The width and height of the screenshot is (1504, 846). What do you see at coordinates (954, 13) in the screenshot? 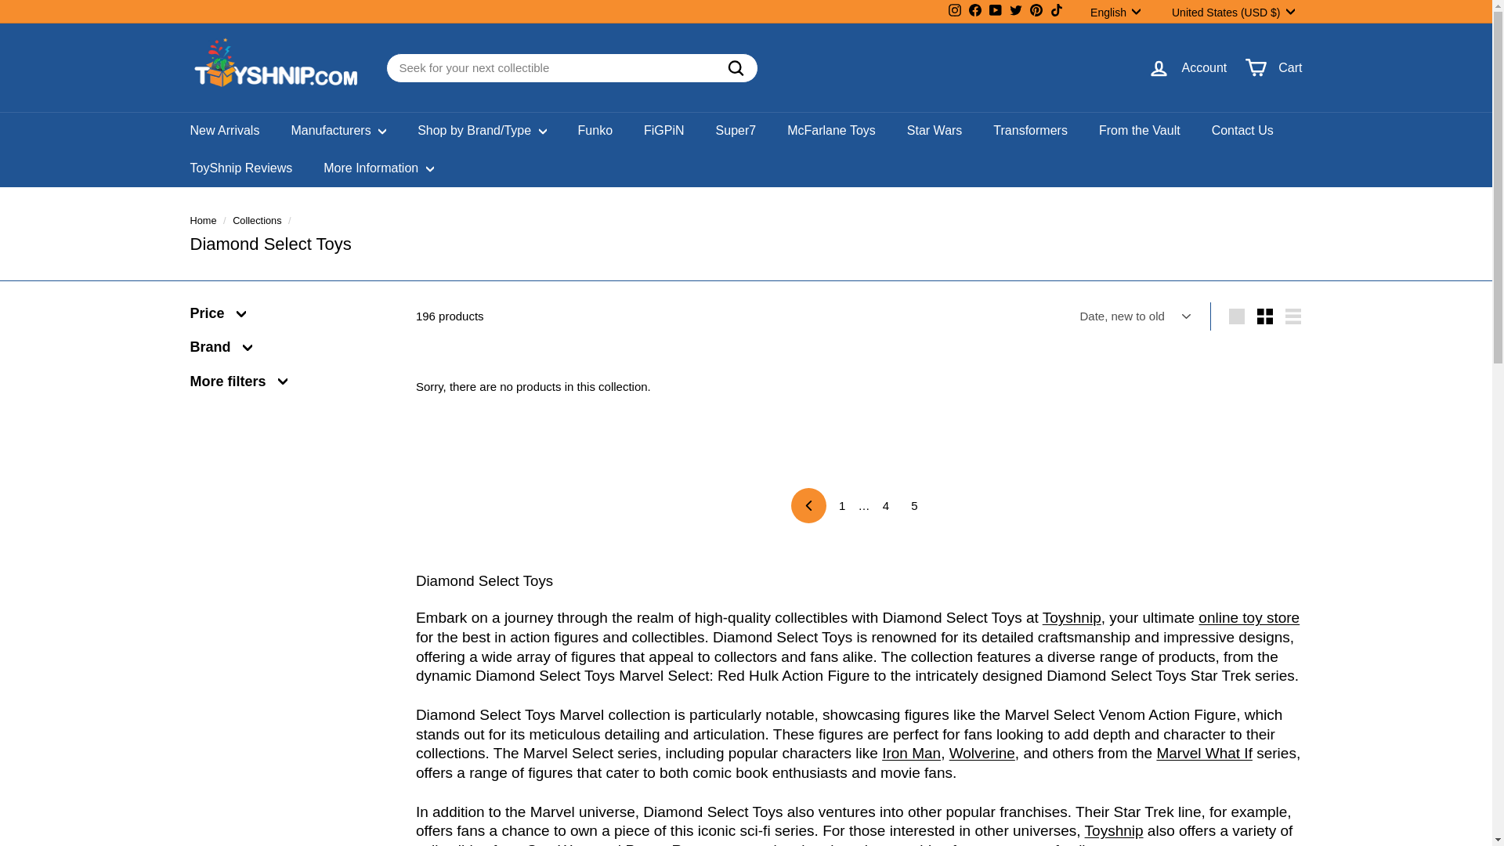
I see `ToyShnip on Pinterest` at bounding box center [954, 13].